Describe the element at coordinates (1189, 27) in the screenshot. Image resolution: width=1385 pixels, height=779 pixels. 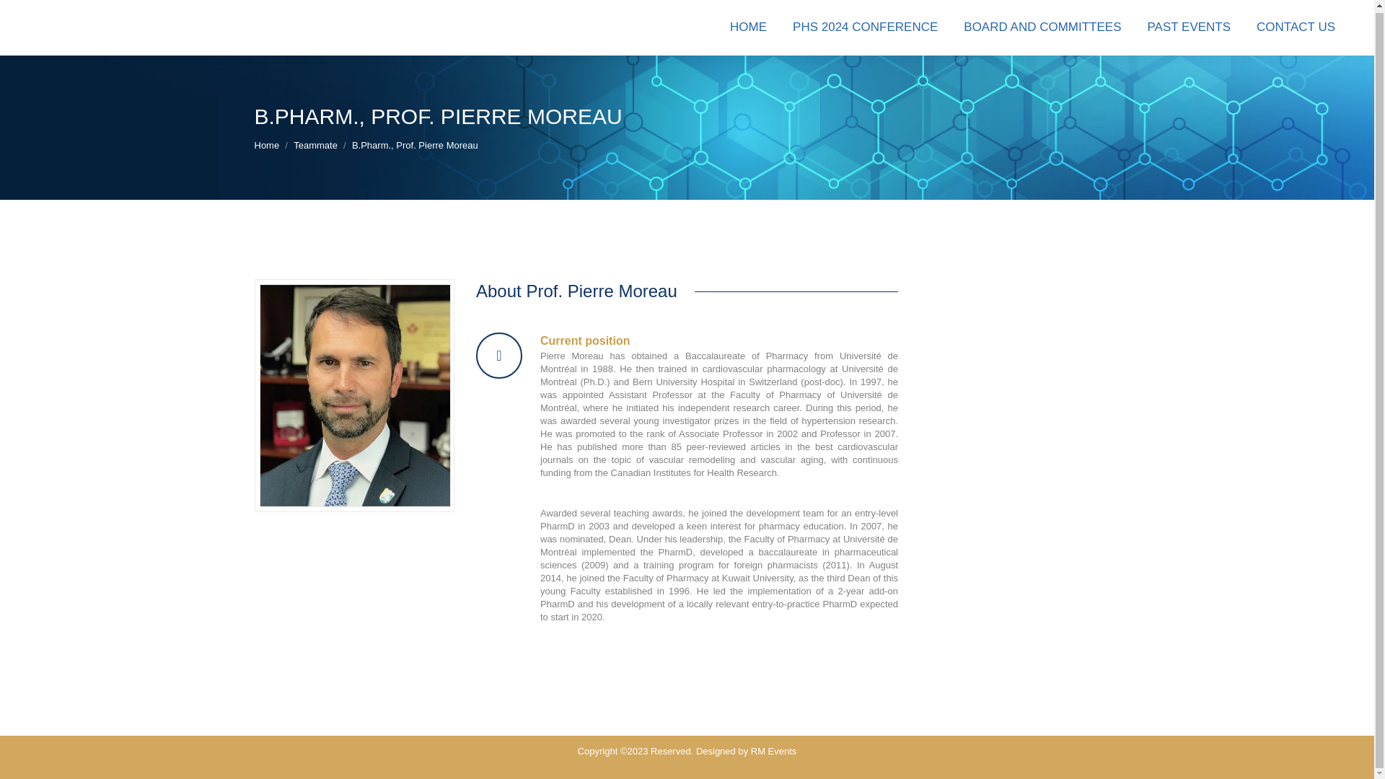
I see `PAST EVENTS` at that location.